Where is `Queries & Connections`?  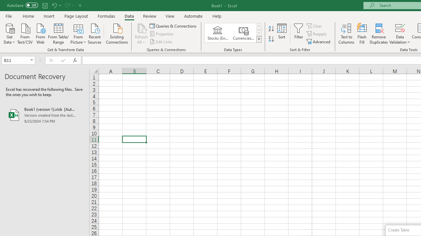 Queries & Connections is located at coordinates (174, 26).